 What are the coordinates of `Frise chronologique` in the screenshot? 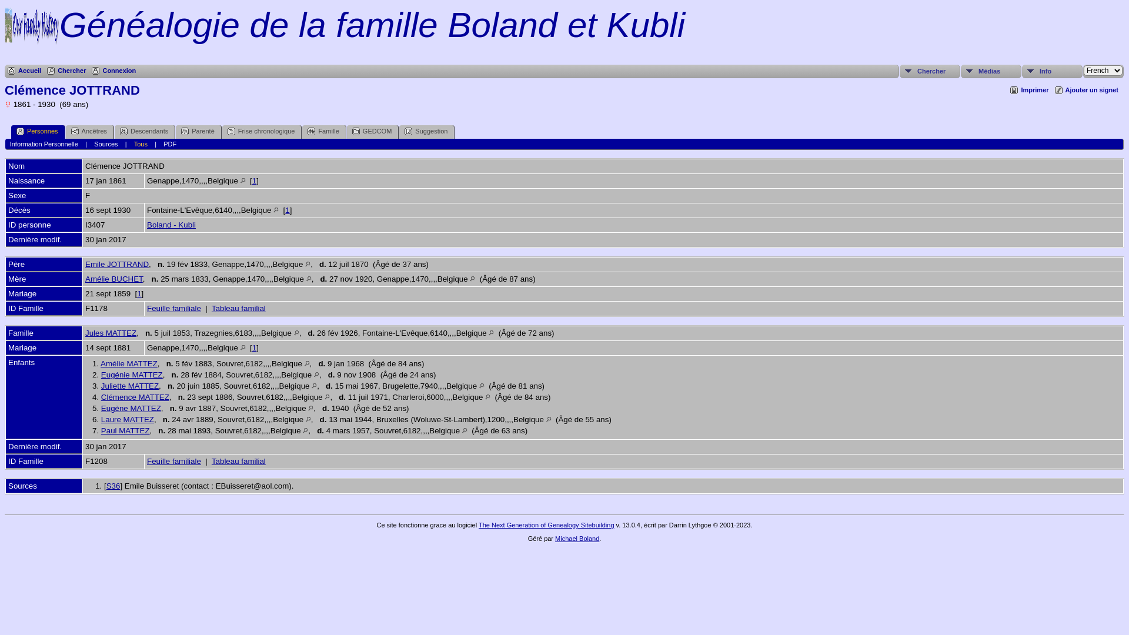 It's located at (262, 132).